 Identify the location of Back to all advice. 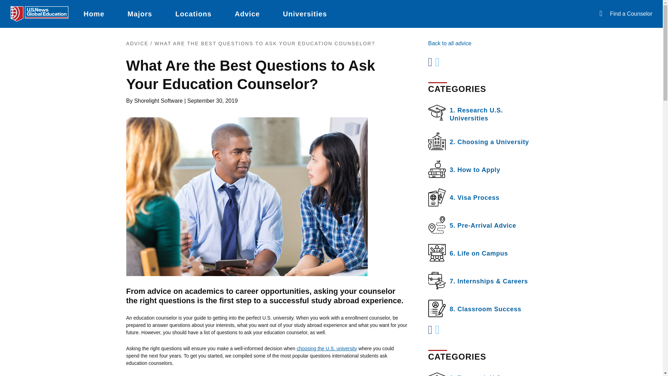
(450, 43).